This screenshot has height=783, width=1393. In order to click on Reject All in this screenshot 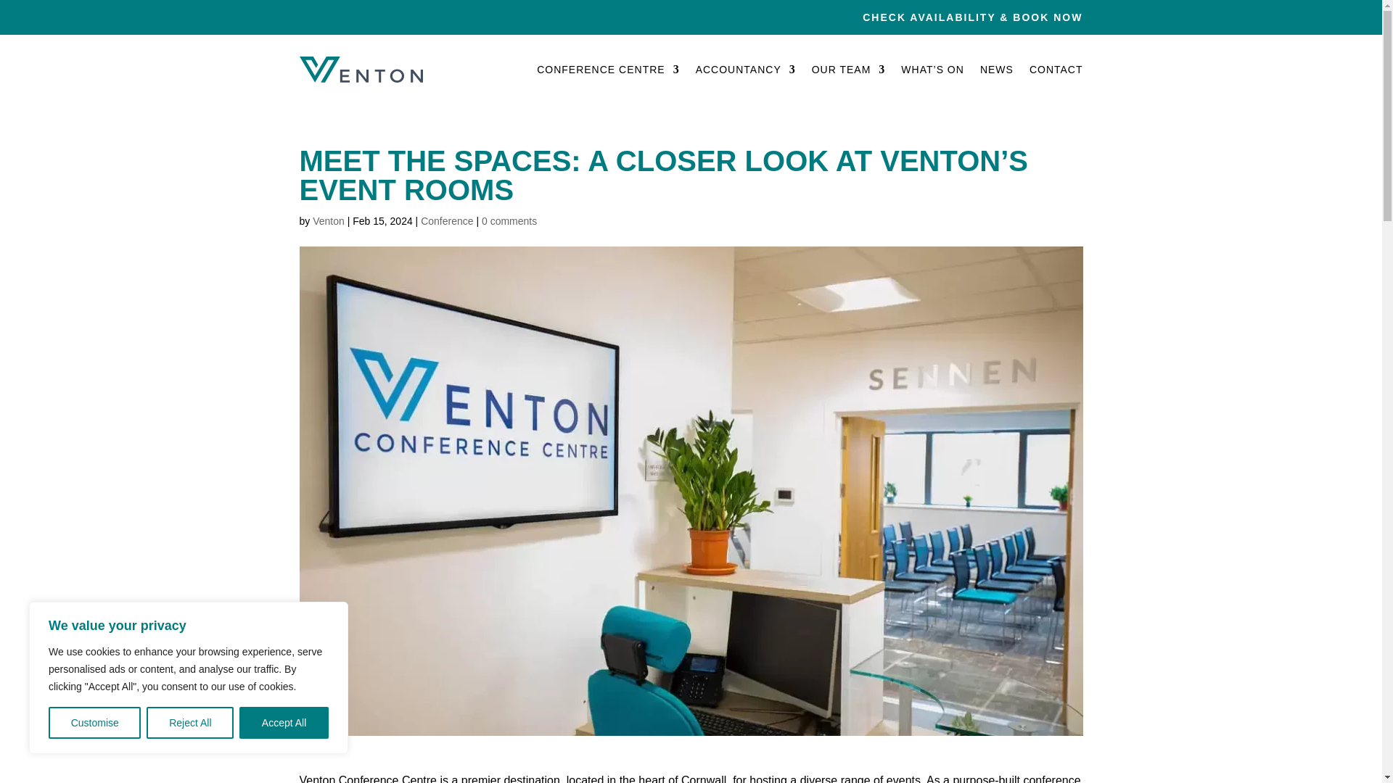, I will do `click(190, 723)`.